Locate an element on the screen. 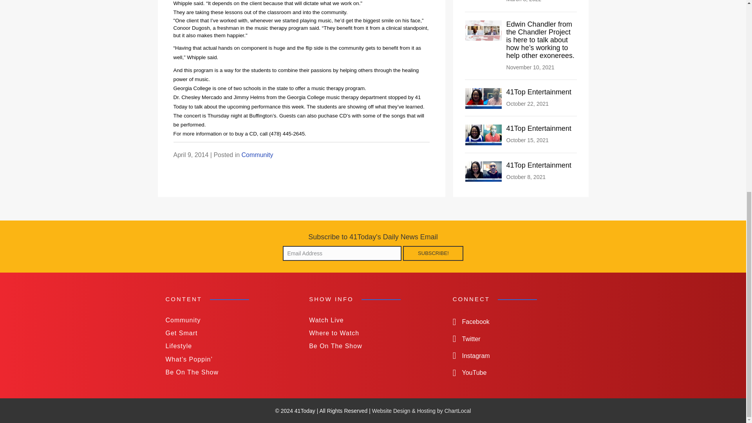 The image size is (752, 423). Community is located at coordinates (229, 320).